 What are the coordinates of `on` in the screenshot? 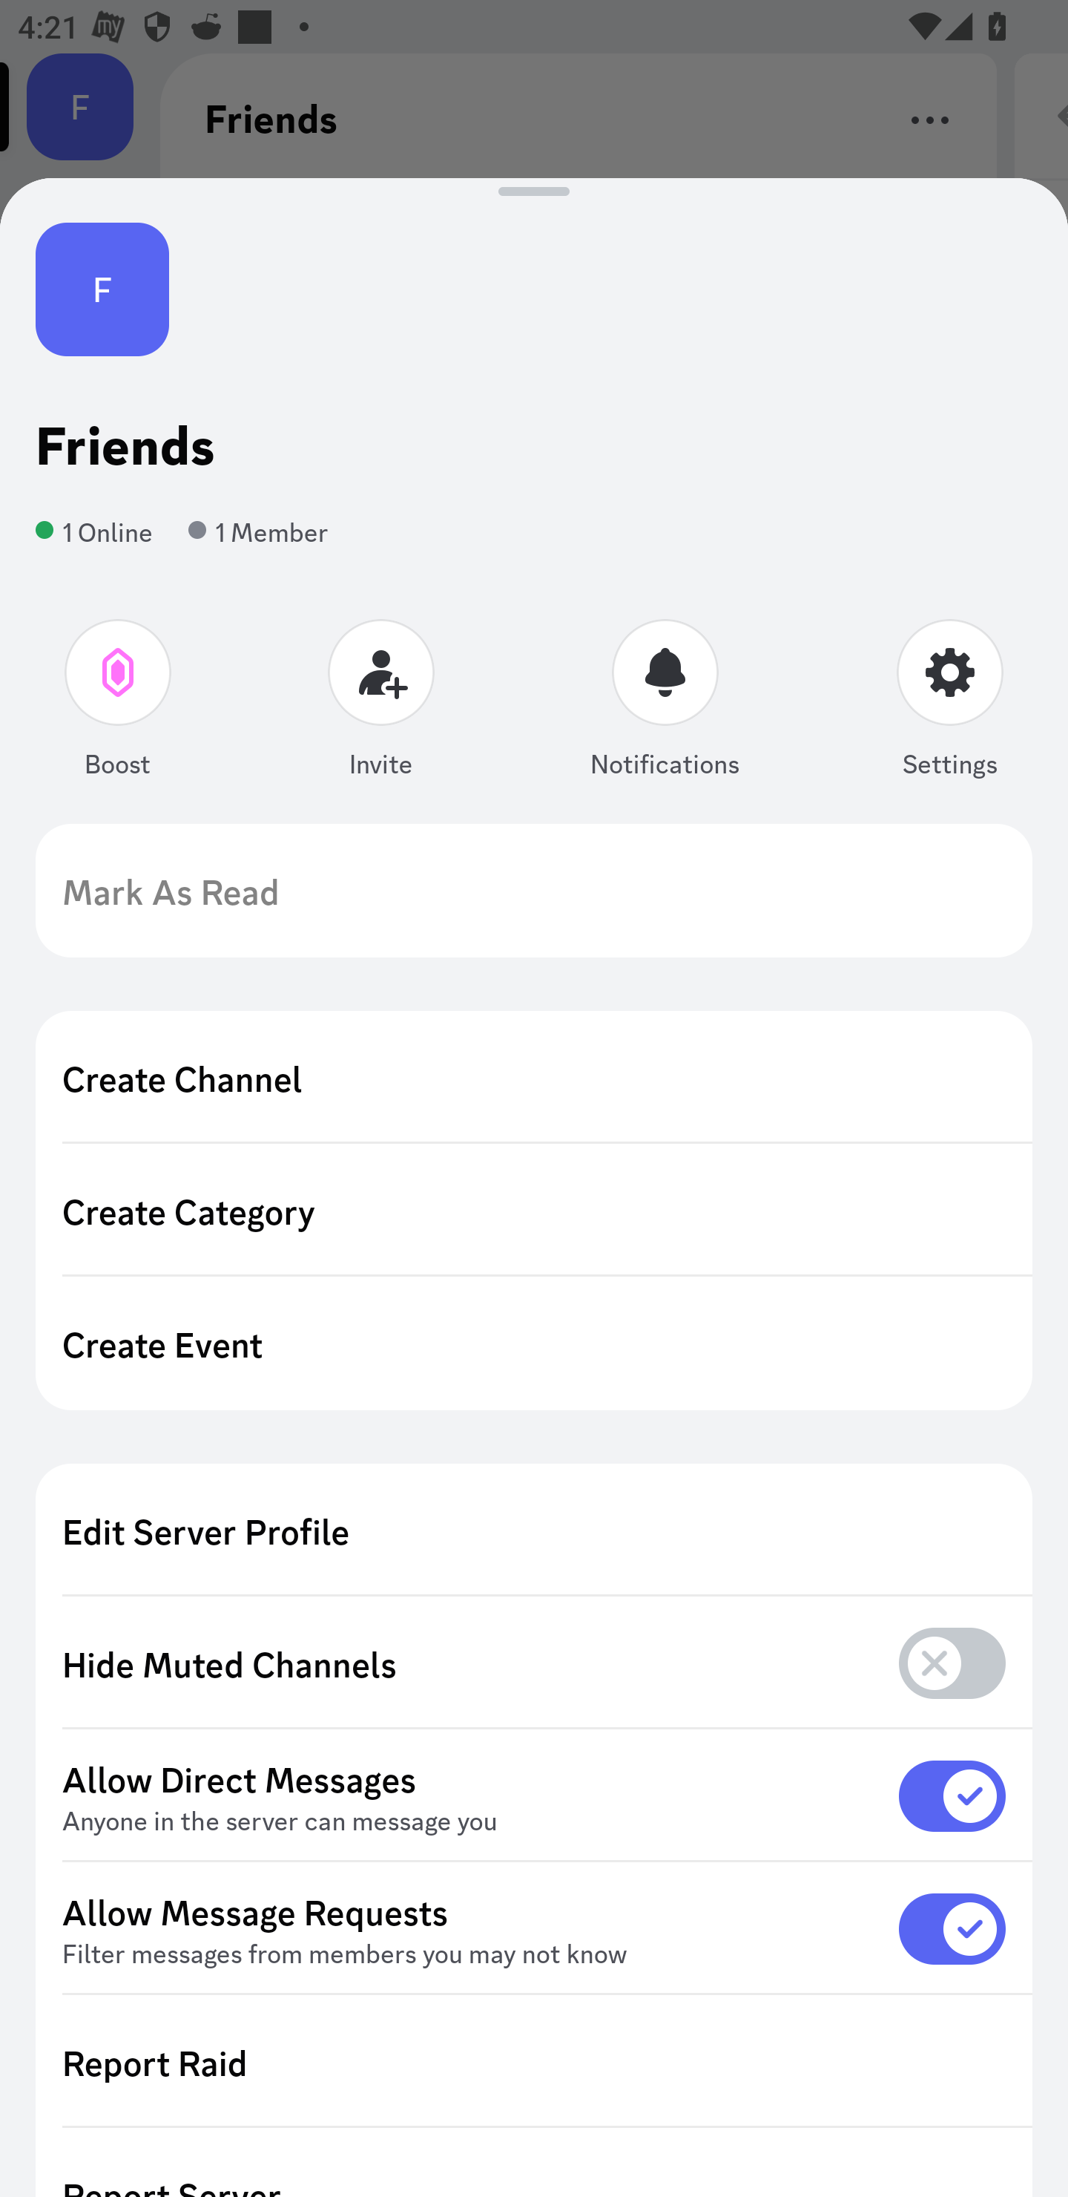 It's located at (952, 1928).